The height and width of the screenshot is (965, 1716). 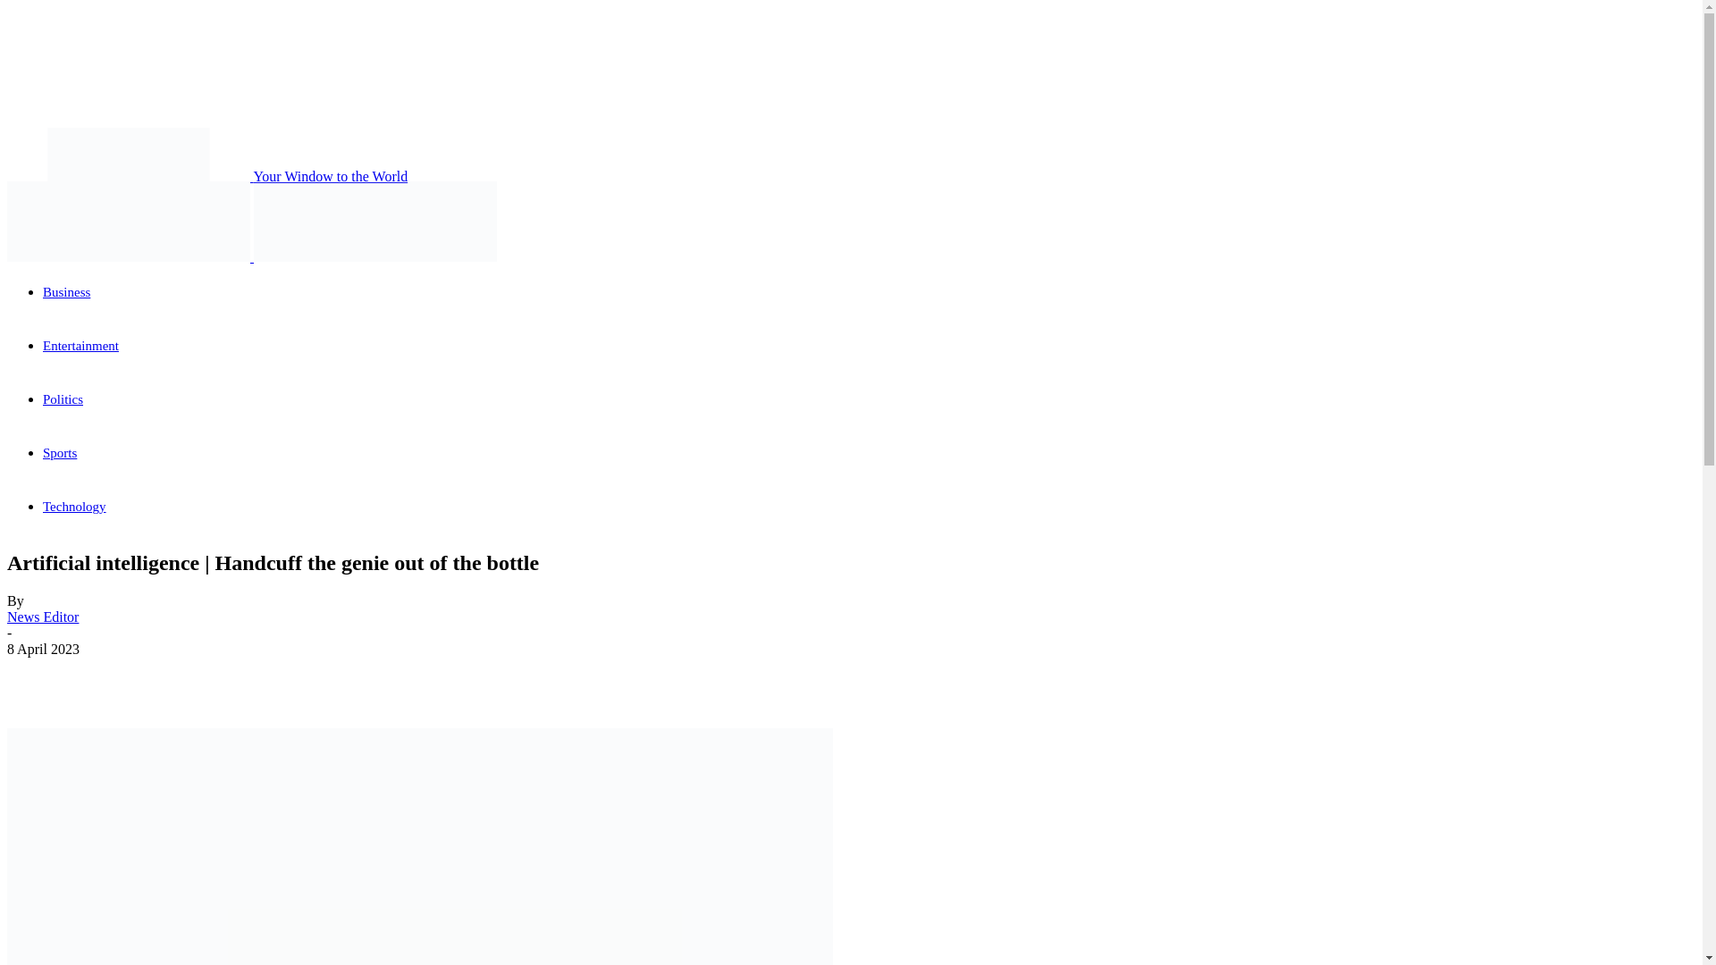 What do you see at coordinates (75, 506) in the screenshot?
I see `Technology` at bounding box center [75, 506].